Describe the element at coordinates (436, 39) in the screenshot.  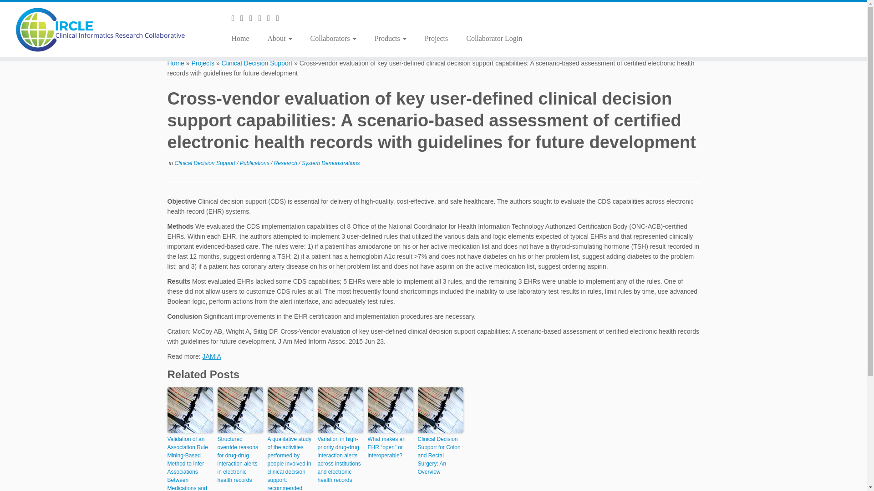
I see `Projects` at that location.